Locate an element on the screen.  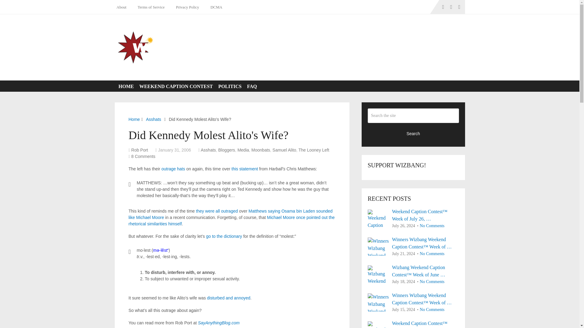
View all posts in Bloggers is located at coordinates (227, 150).